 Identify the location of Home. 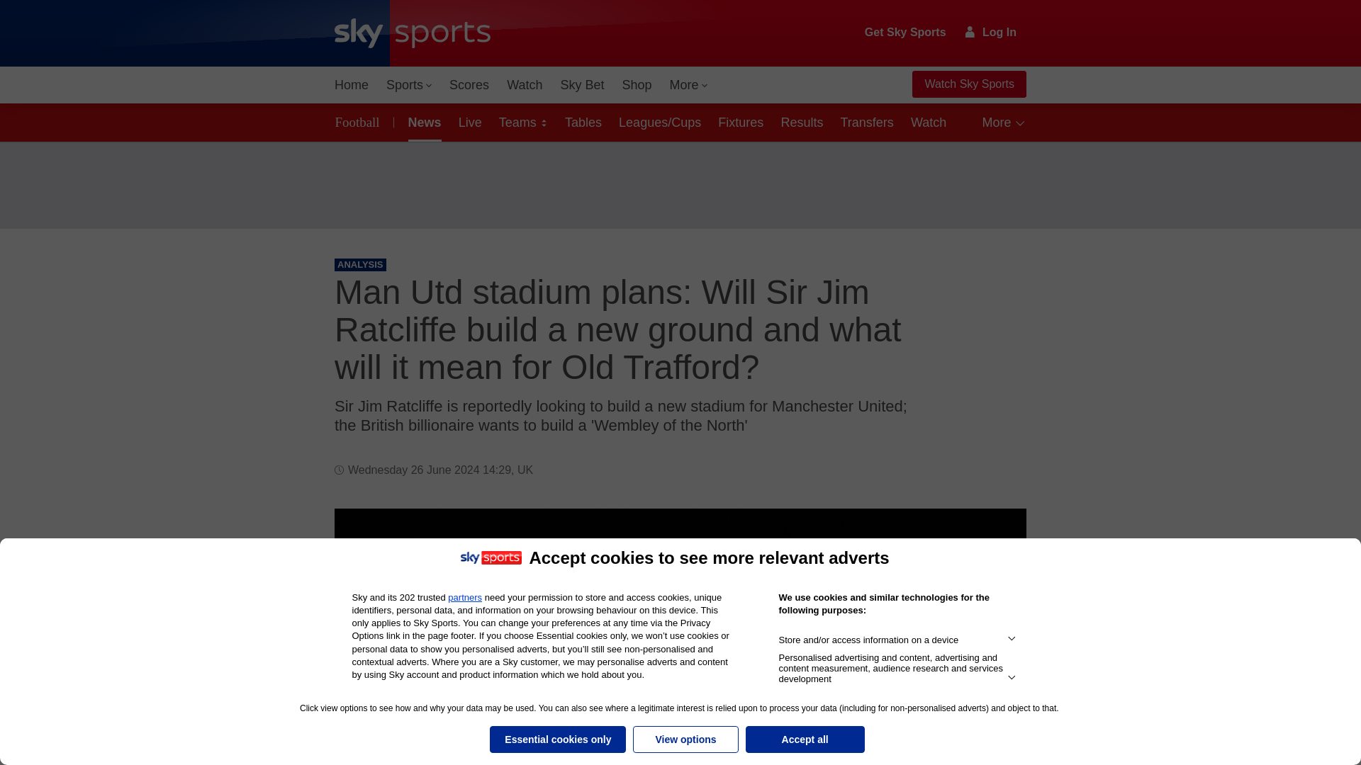
(352, 85).